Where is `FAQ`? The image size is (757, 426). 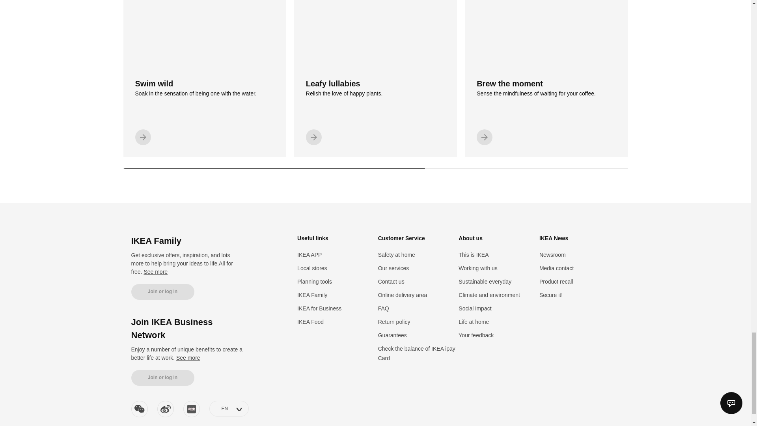
FAQ is located at coordinates (383, 308).